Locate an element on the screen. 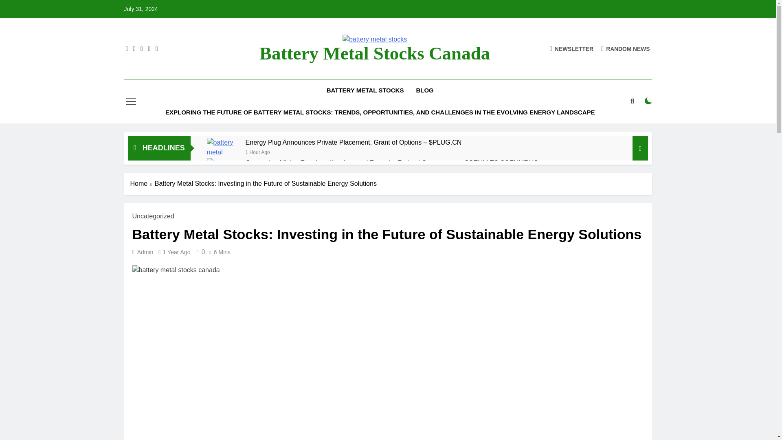  NEWSLETTER is located at coordinates (571, 48).